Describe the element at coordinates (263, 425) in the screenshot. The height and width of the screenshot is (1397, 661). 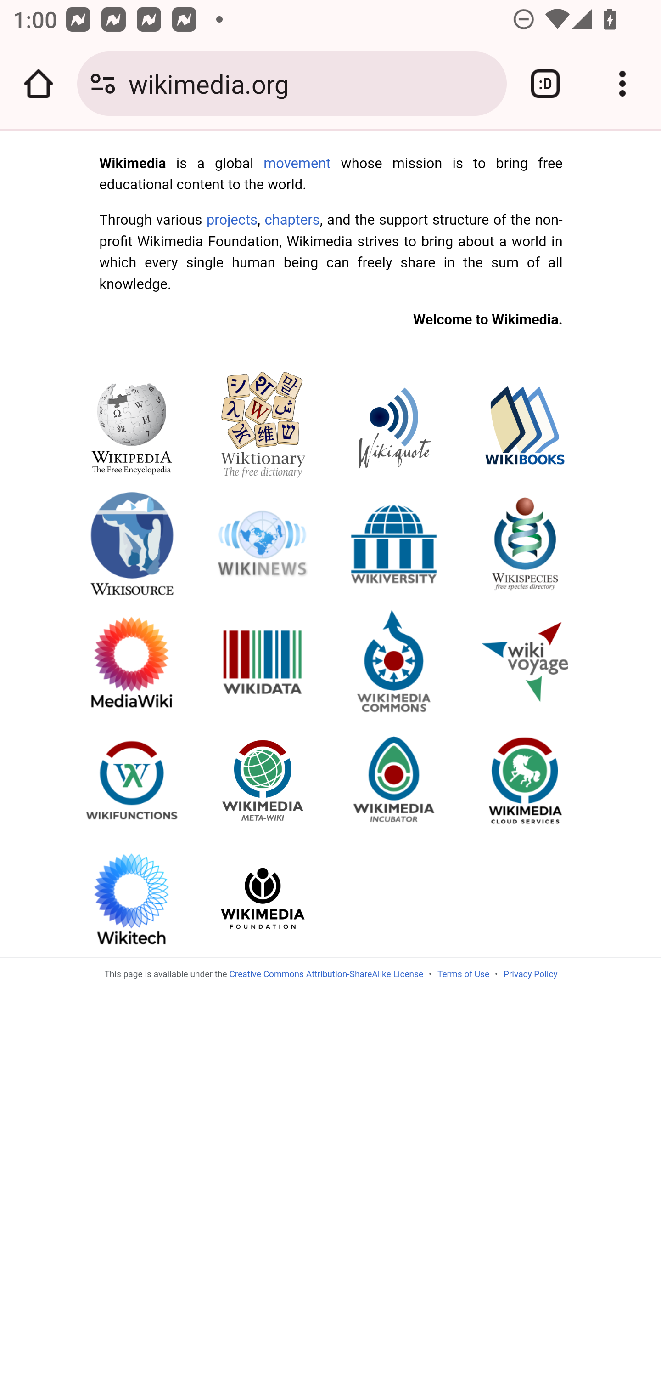
I see `Wiktionary` at that location.